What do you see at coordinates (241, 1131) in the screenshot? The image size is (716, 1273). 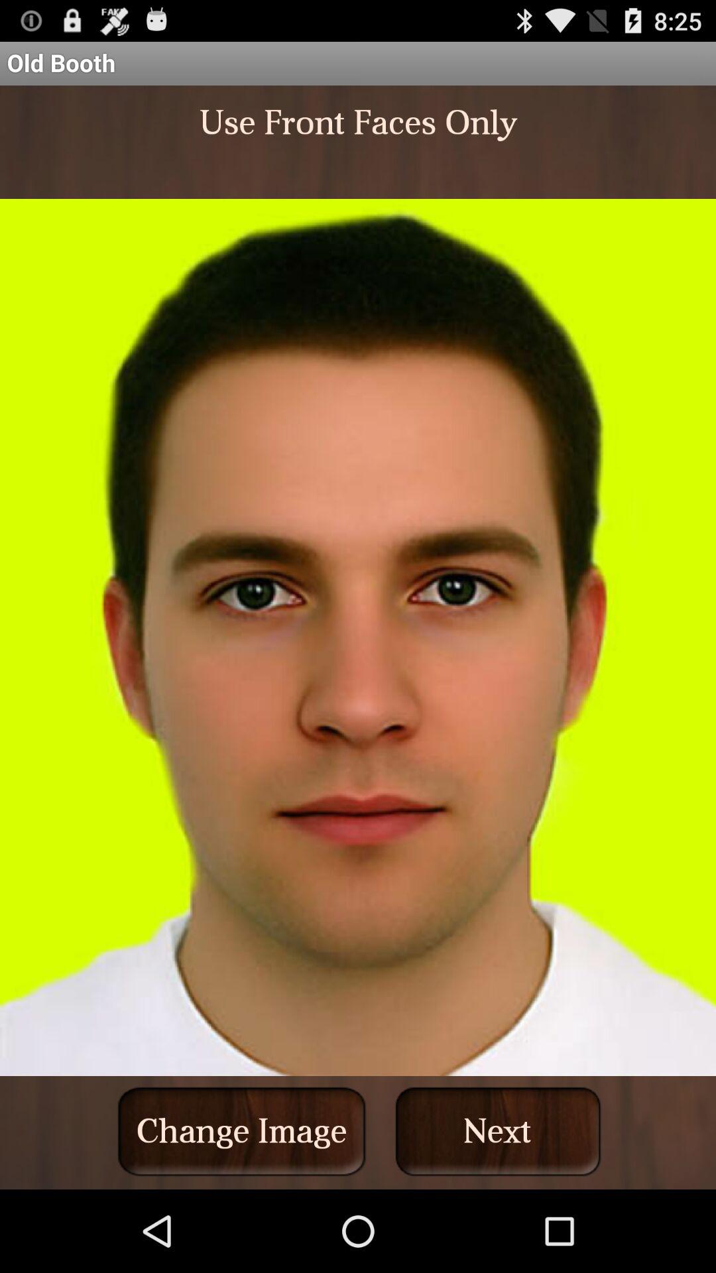 I see `press the icon at the bottom` at bounding box center [241, 1131].